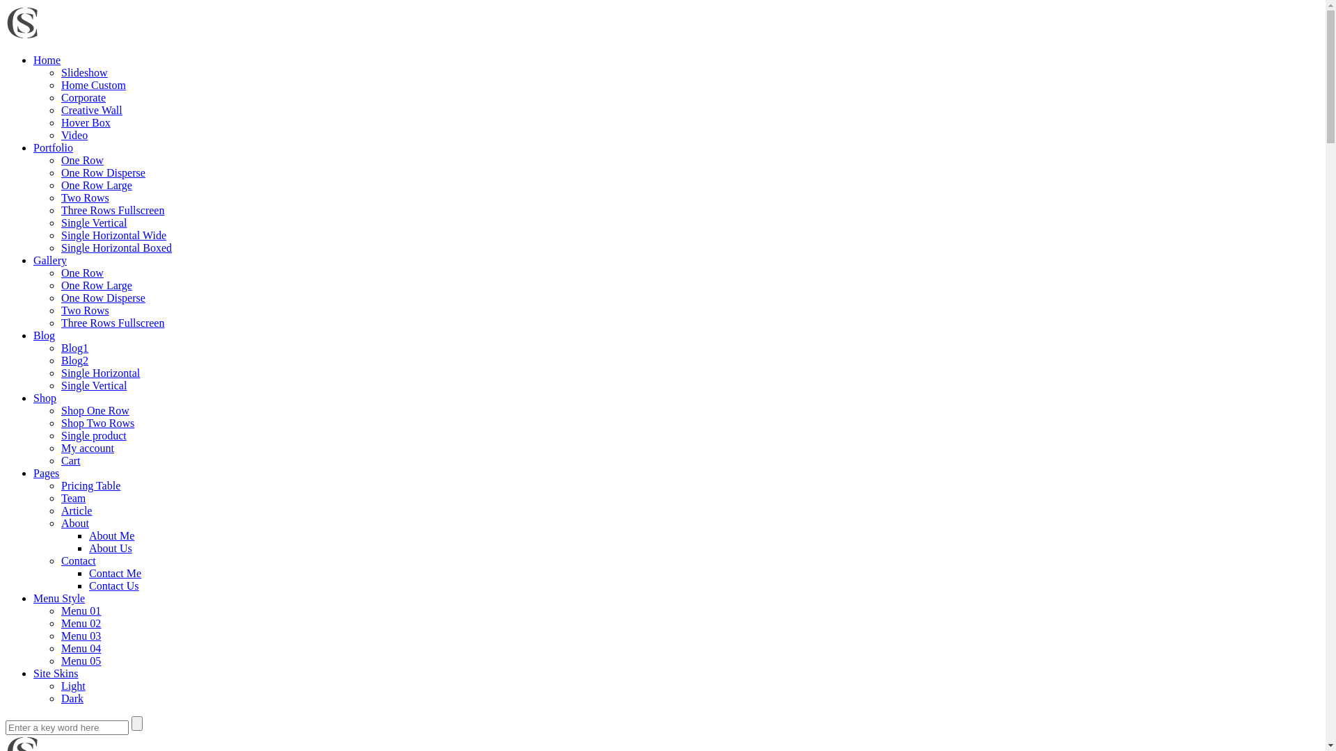 Image resolution: width=1336 pixels, height=751 pixels. What do you see at coordinates (103, 172) in the screenshot?
I see `One Row Disperse` at bounding box center [103, 172].